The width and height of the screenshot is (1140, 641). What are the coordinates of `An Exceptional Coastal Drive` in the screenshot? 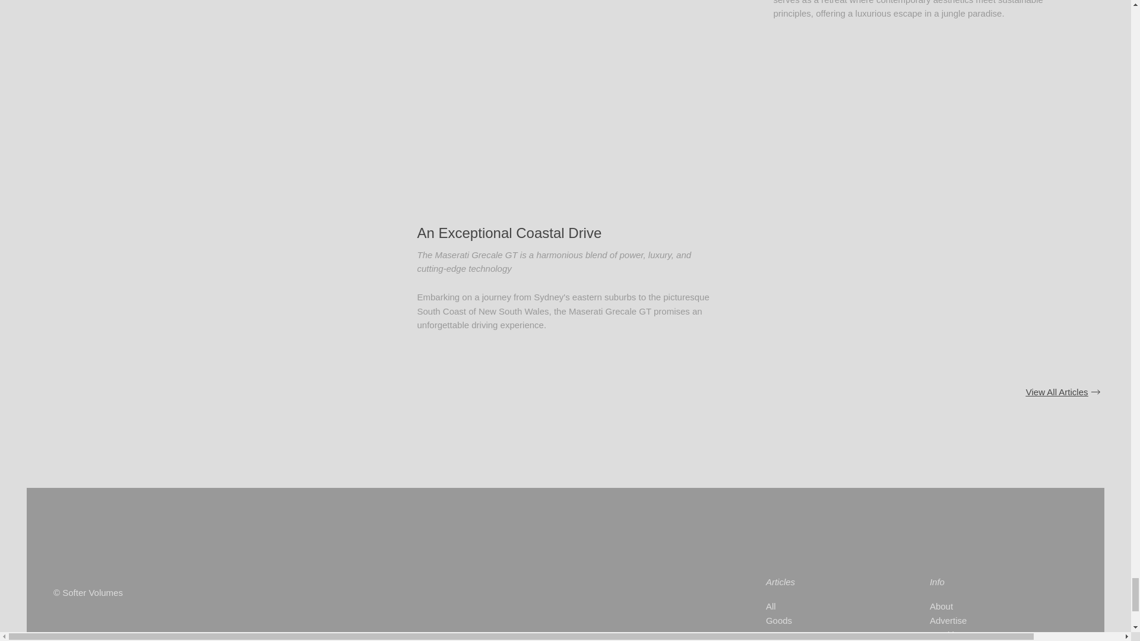 It's located at (509, 233).